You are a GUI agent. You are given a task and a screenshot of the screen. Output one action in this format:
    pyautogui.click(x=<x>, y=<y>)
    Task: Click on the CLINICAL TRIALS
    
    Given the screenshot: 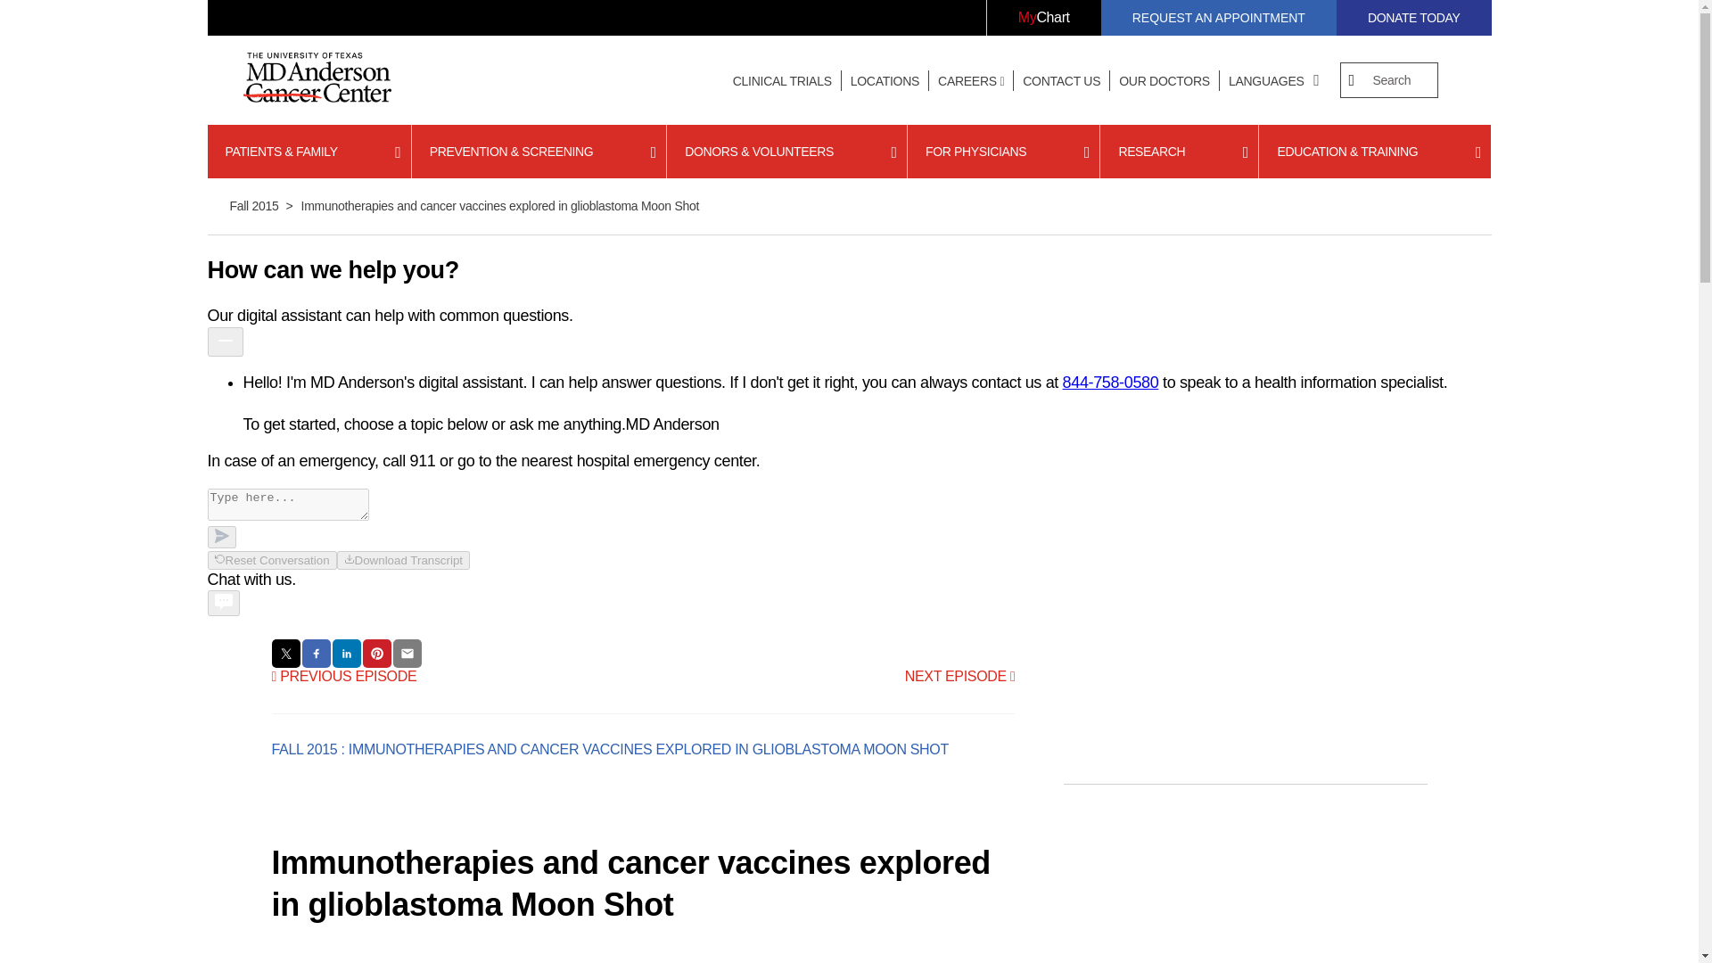 What is the action you would take?
    pyautogui.click(x=782, y=81)
    